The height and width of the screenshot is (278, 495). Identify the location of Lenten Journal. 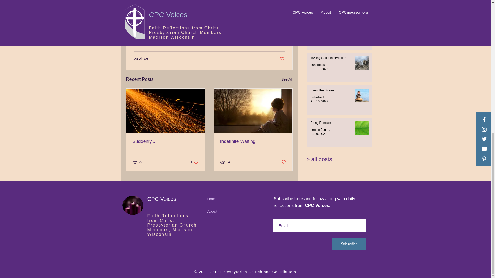
(284, 162).